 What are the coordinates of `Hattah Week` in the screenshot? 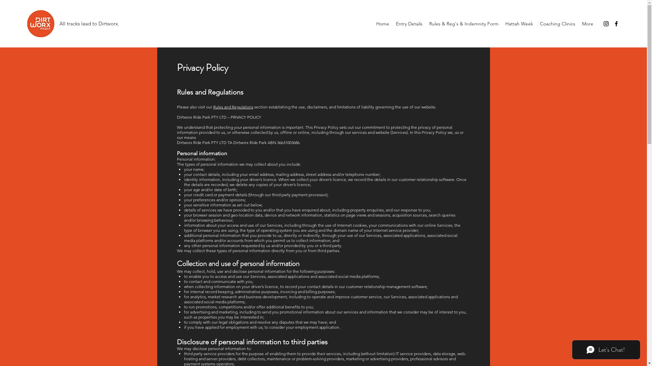 It's located at (519, 24).